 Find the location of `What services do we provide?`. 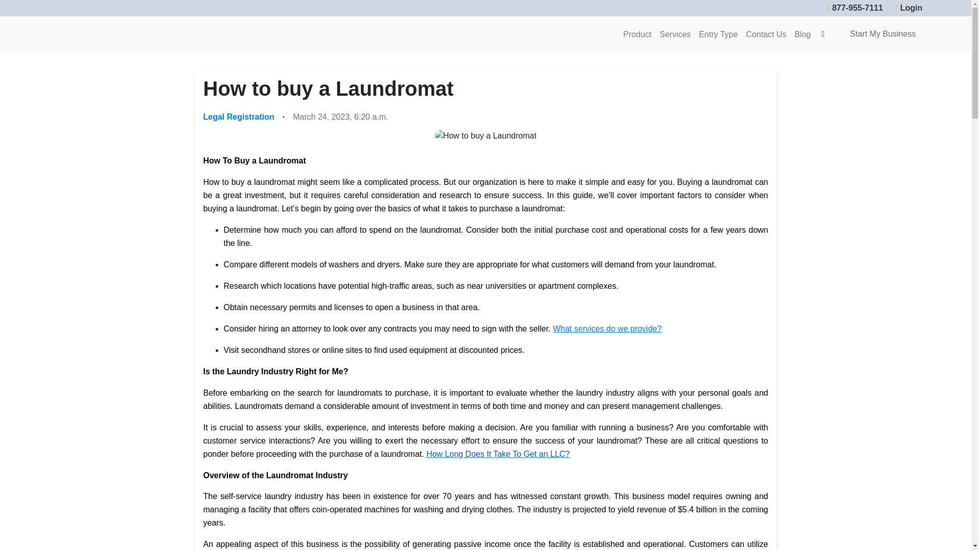

What services do we provide? is located at coordinates (607, 328).